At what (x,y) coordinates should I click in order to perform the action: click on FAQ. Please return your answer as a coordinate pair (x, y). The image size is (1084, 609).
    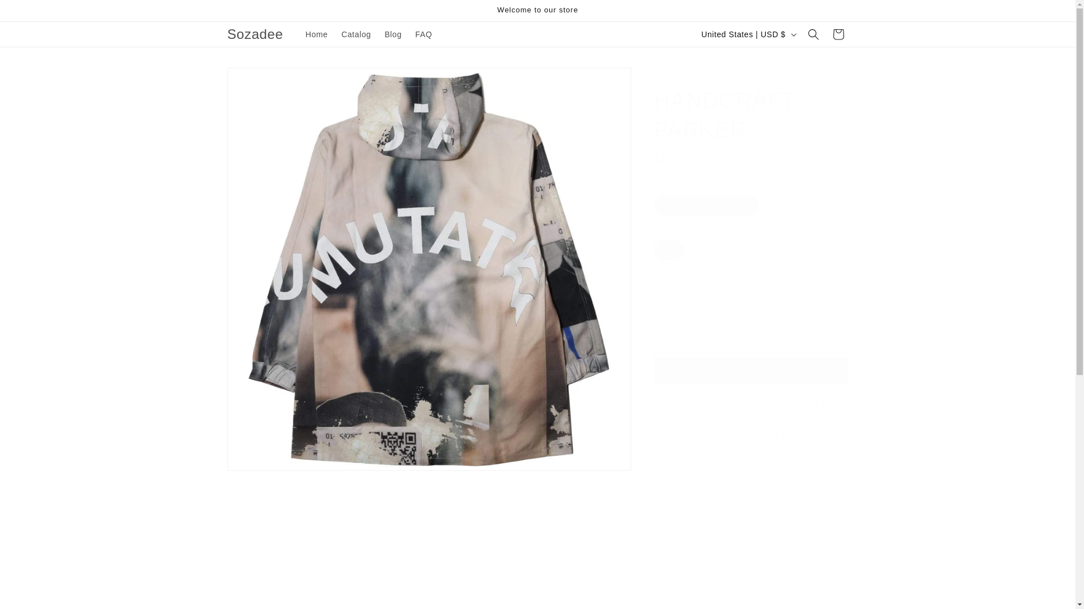
    Looking at the image, I should click on (423, 34).